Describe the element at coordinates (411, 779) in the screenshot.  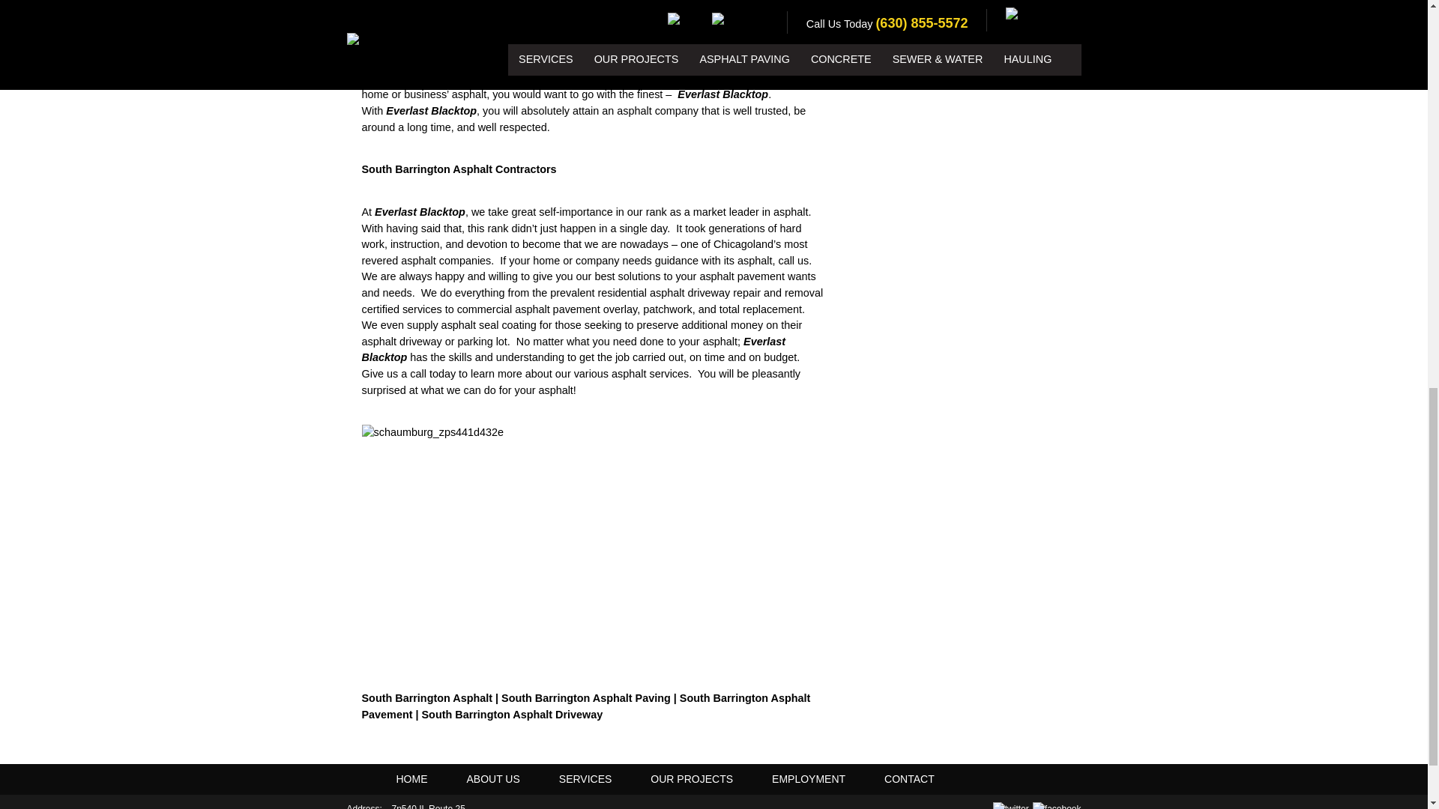
I see `HOME` at that location.